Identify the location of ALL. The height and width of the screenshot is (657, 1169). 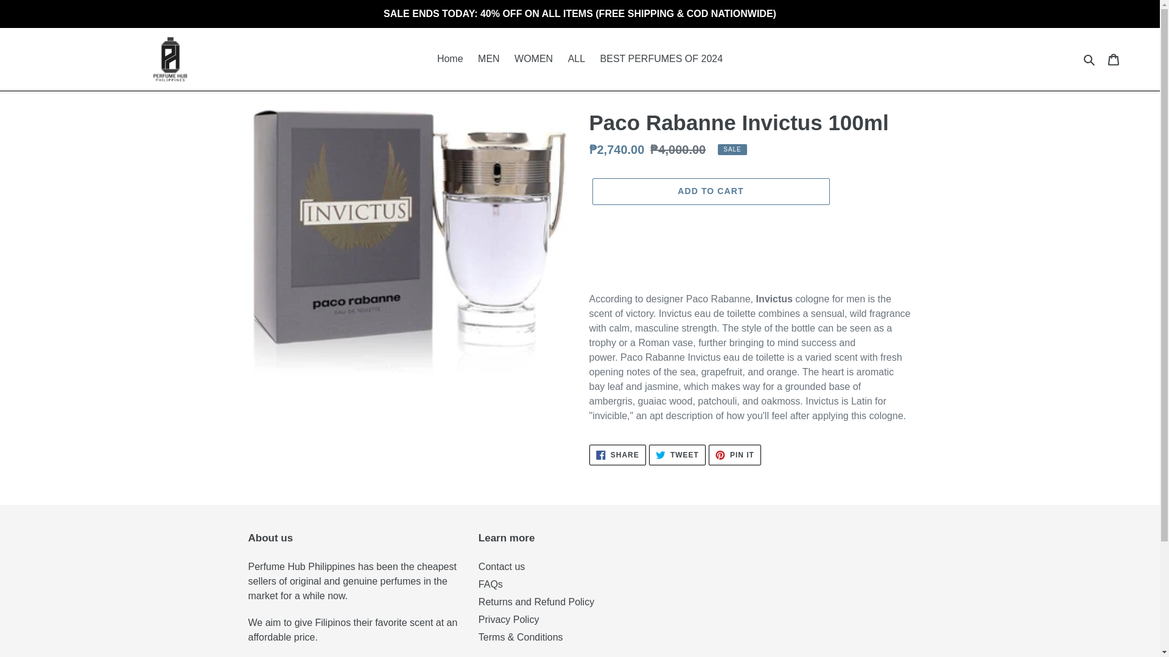
(1090, 59).